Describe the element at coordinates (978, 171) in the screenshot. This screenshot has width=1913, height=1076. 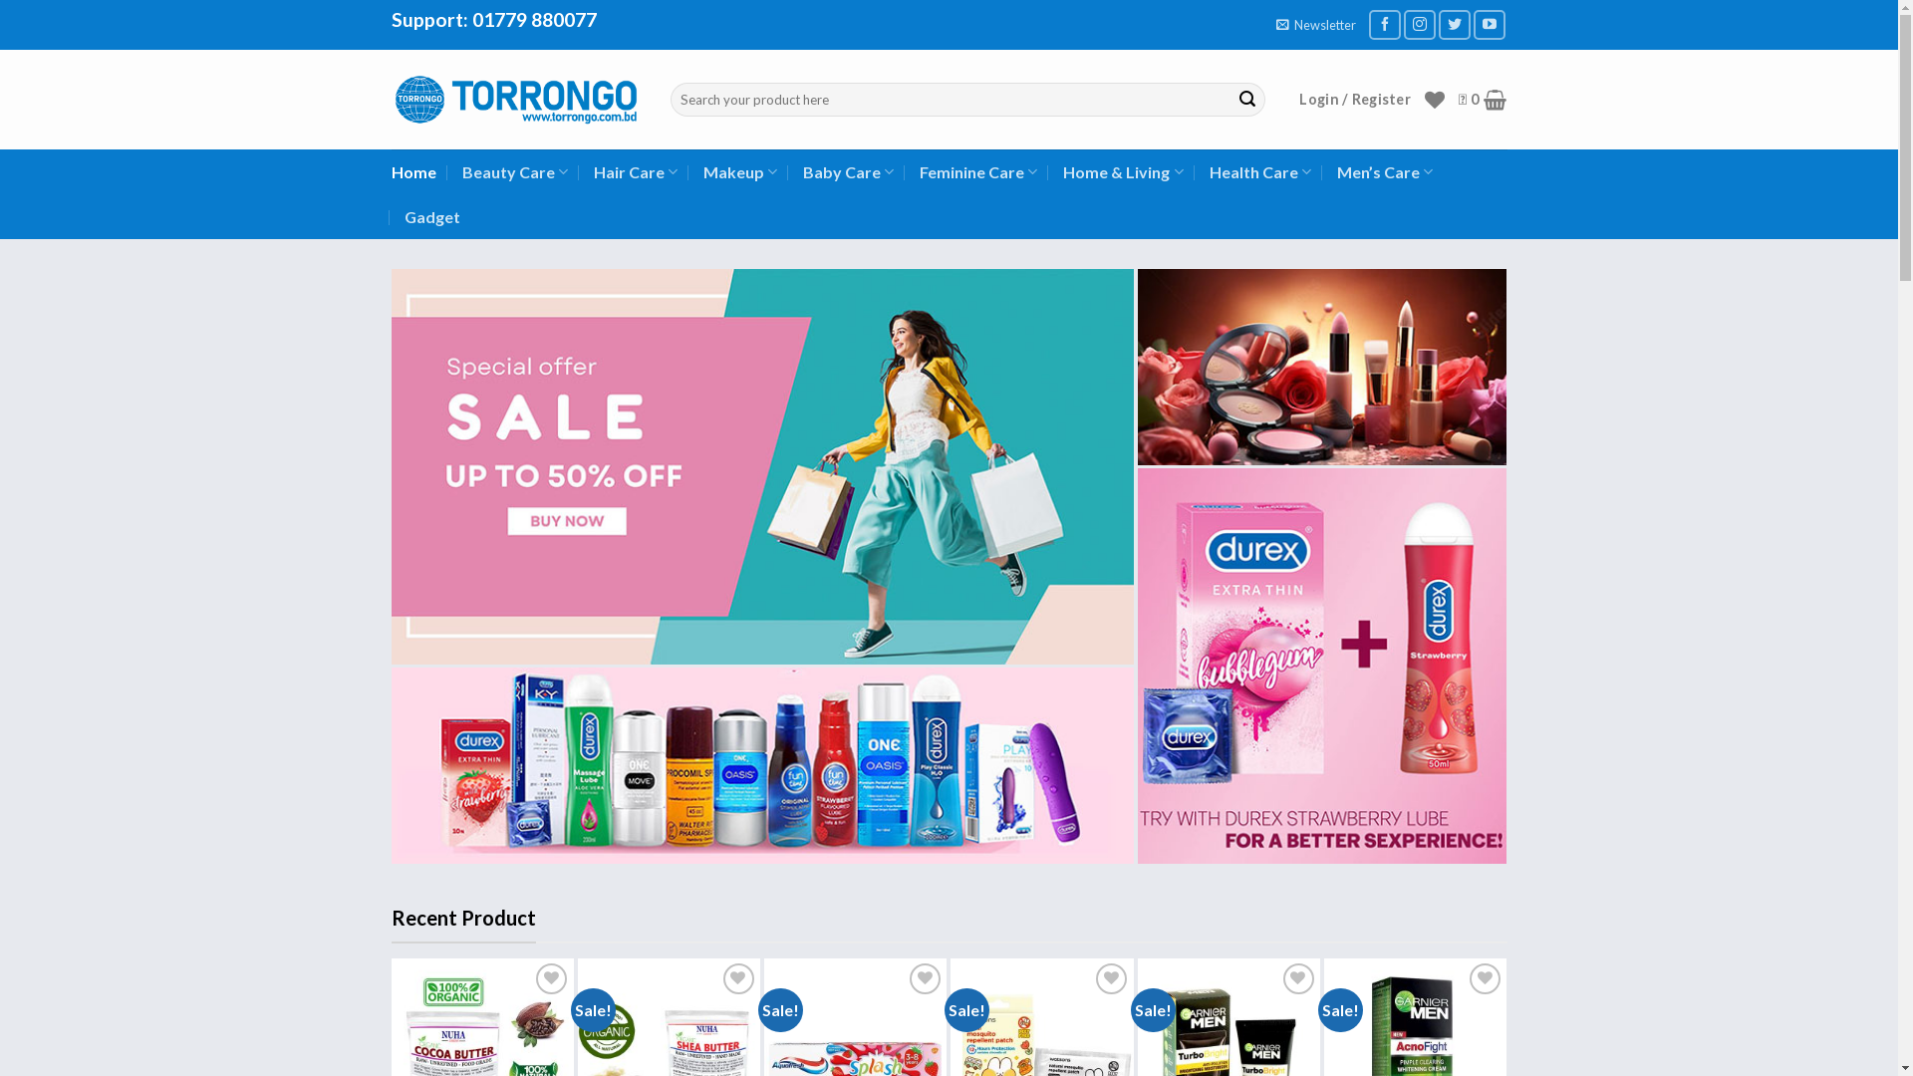
I see `Feminine Care` at that location.